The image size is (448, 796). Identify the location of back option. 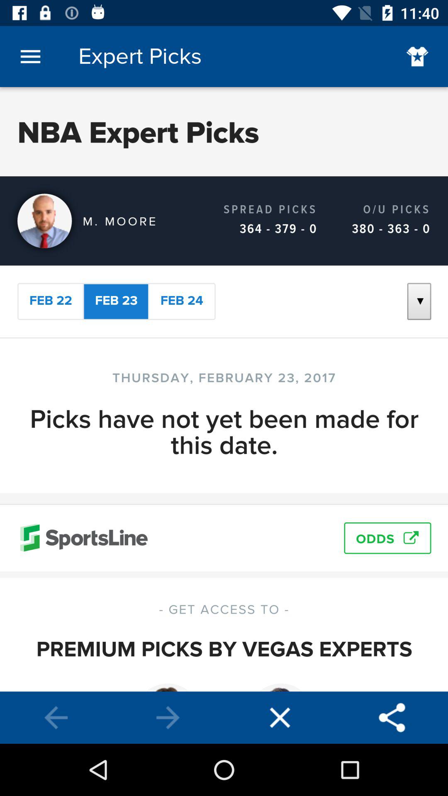
(56, 718).